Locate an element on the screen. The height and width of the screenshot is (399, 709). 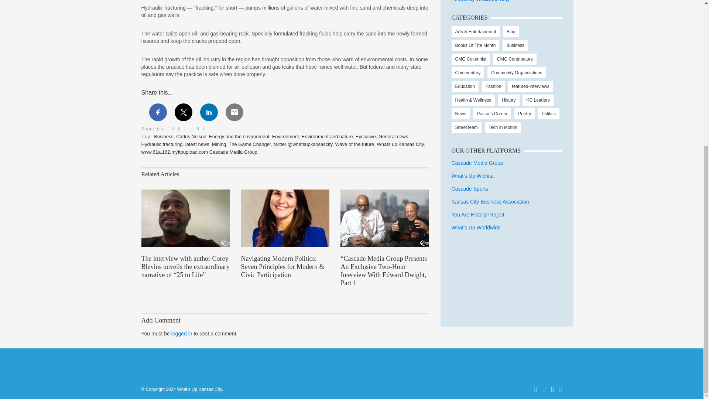
www.61a.162.myftpupload.com Cascade Media Group is located at coordinates (199, 152).